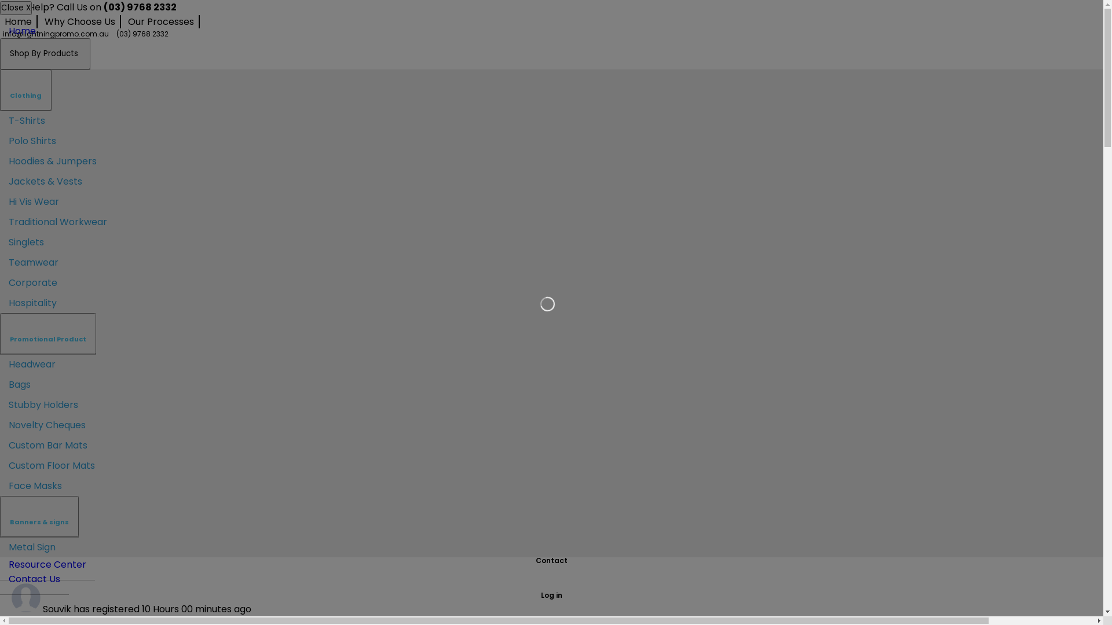  Describe the element at coordinates (140, 34) in the screenshot. I see `(03) 9768 2332` at that location.